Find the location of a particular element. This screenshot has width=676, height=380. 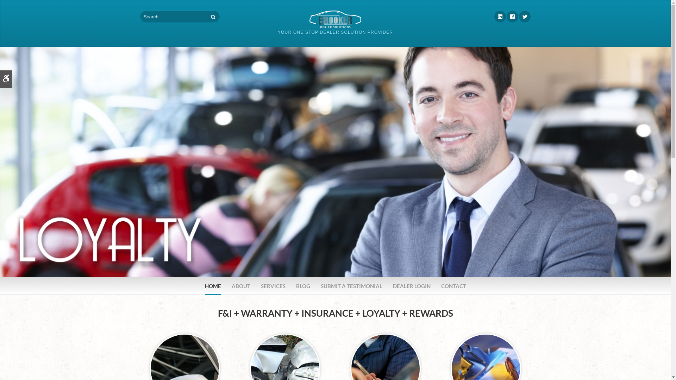

HOME is located at coordinates (213, 286).